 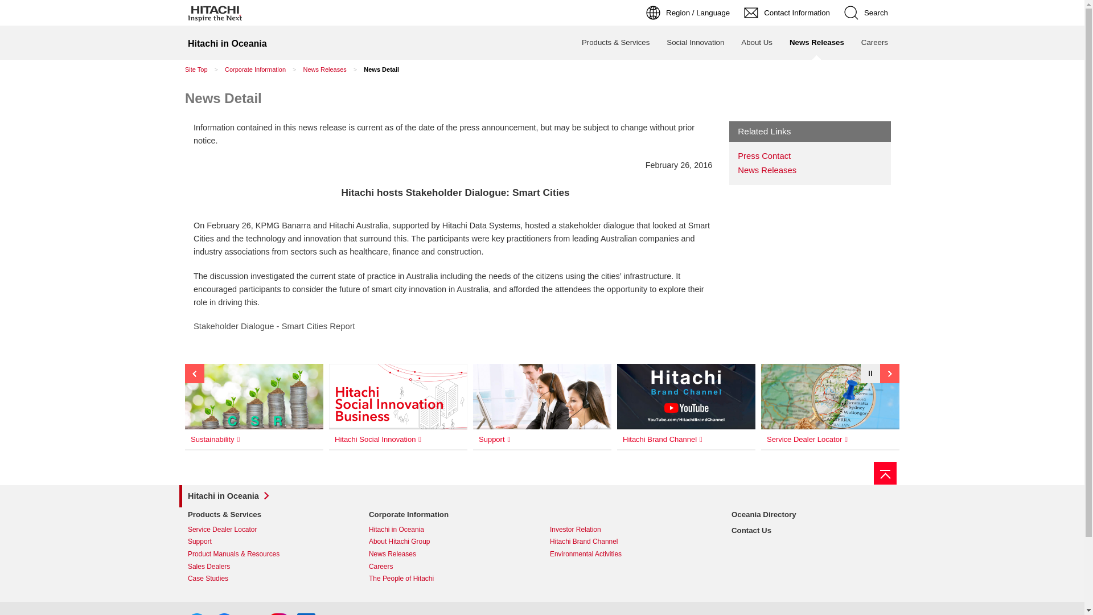 What do you see at coordinates (689, 13) in the screenshot?
I see `Region / Language` at bounding box center [689, 13].